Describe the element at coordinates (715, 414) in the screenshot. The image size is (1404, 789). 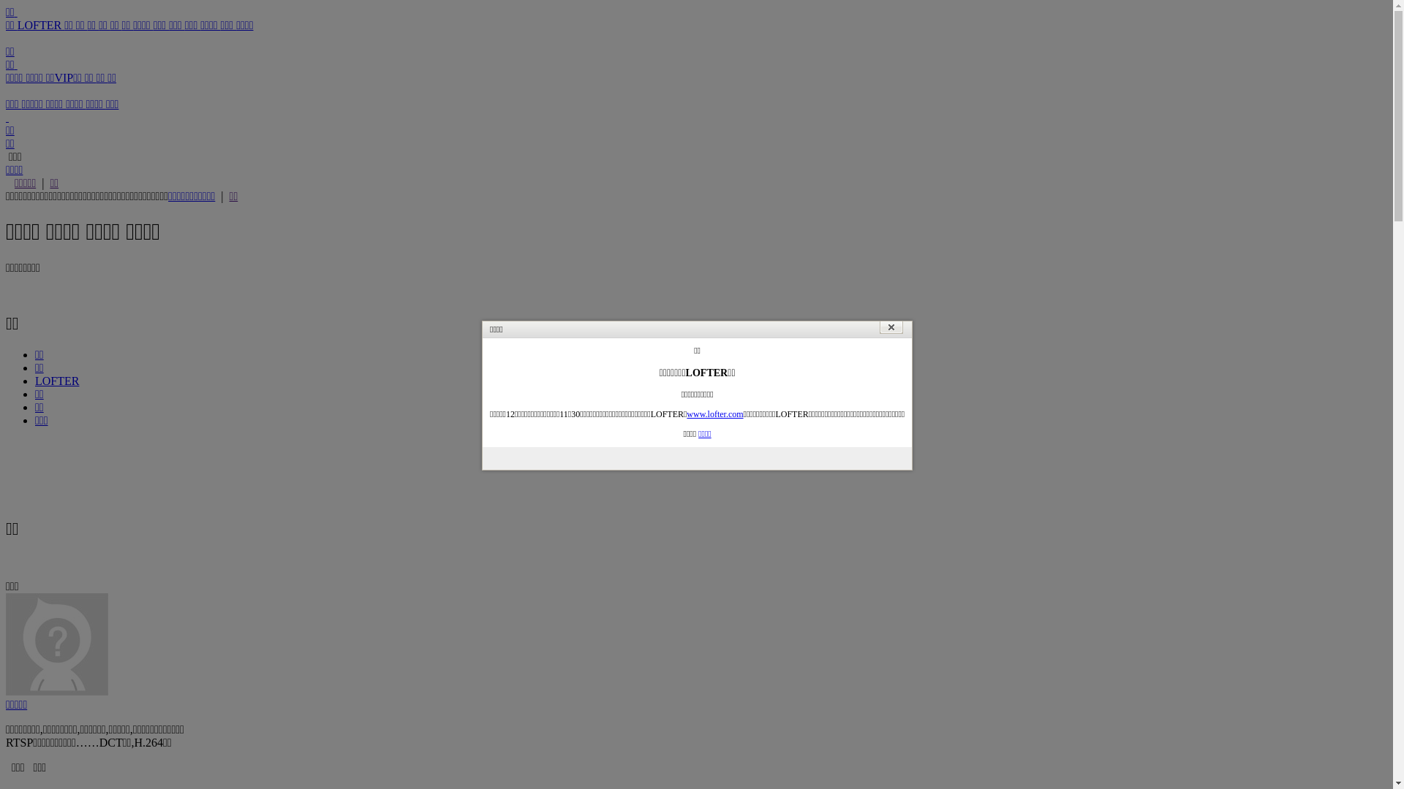
I see `www.lofter.com` at that location.